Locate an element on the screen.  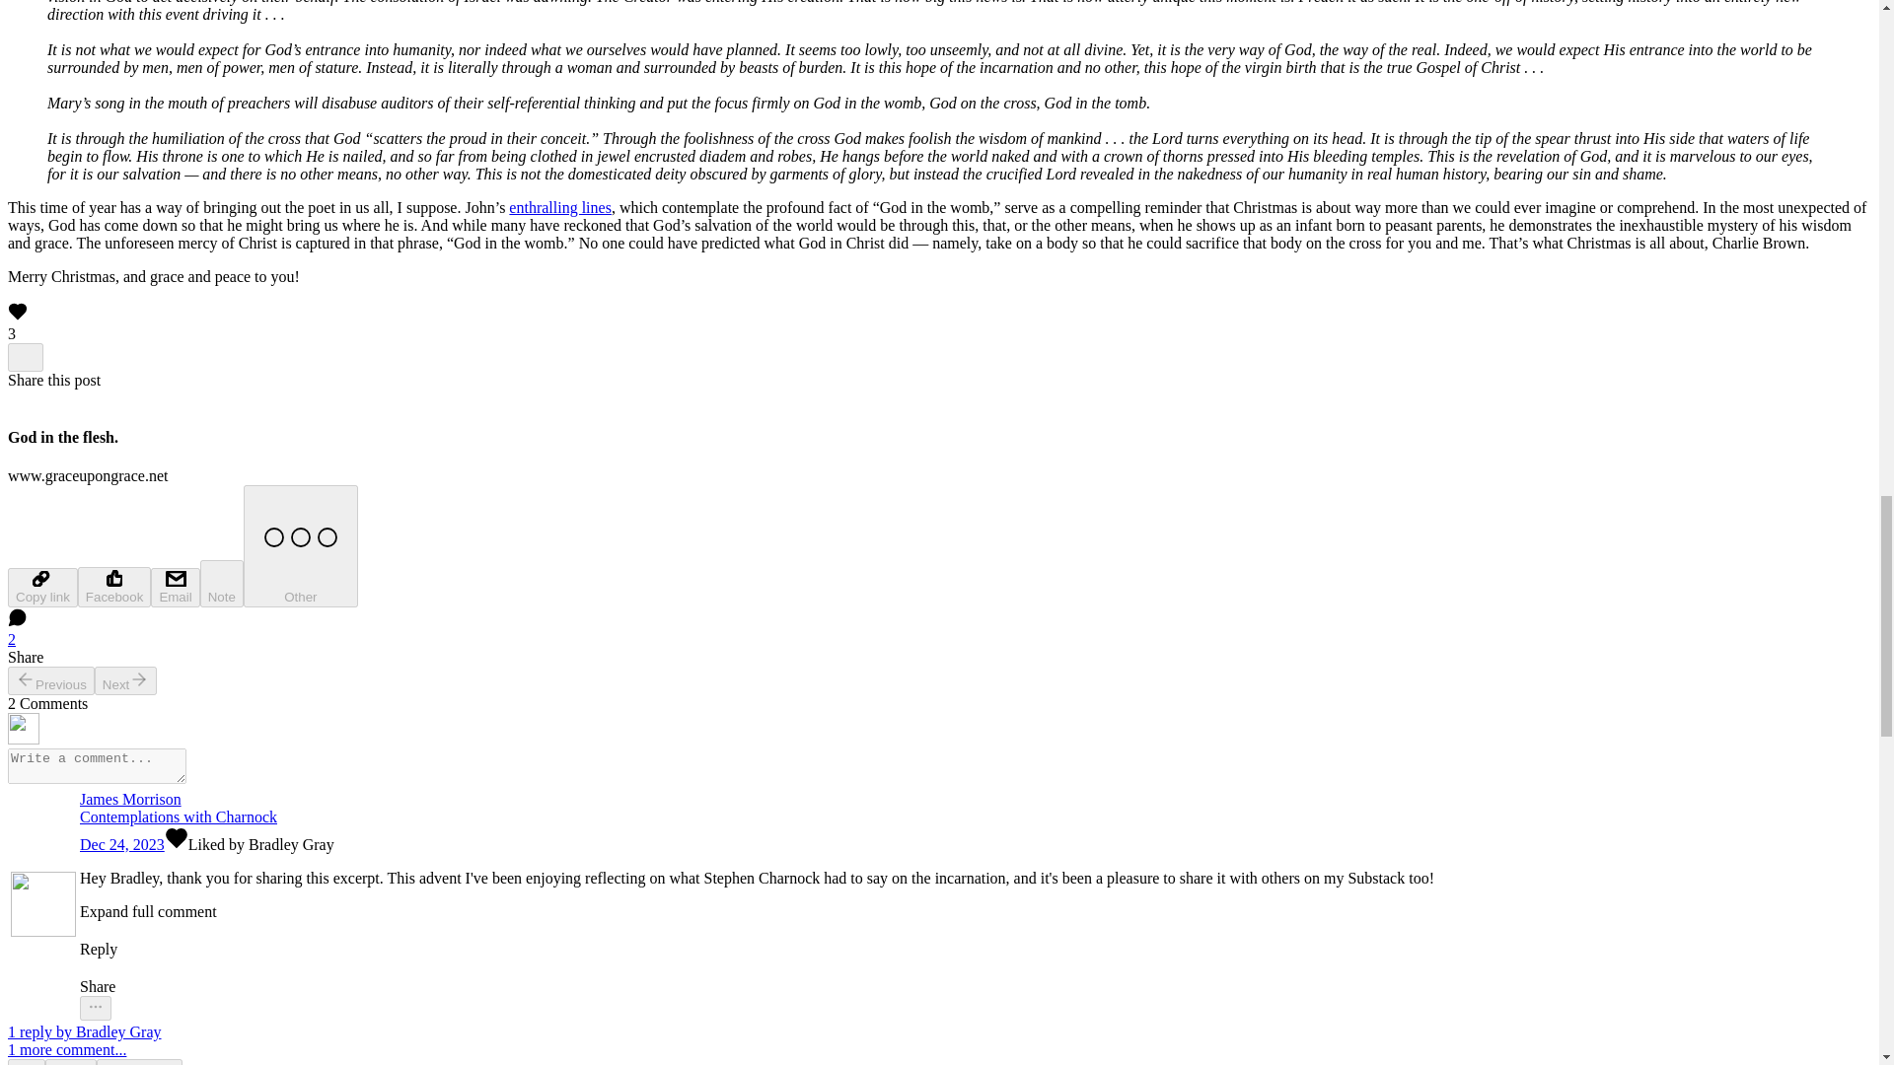
Other is located at coordinates (300, 546).